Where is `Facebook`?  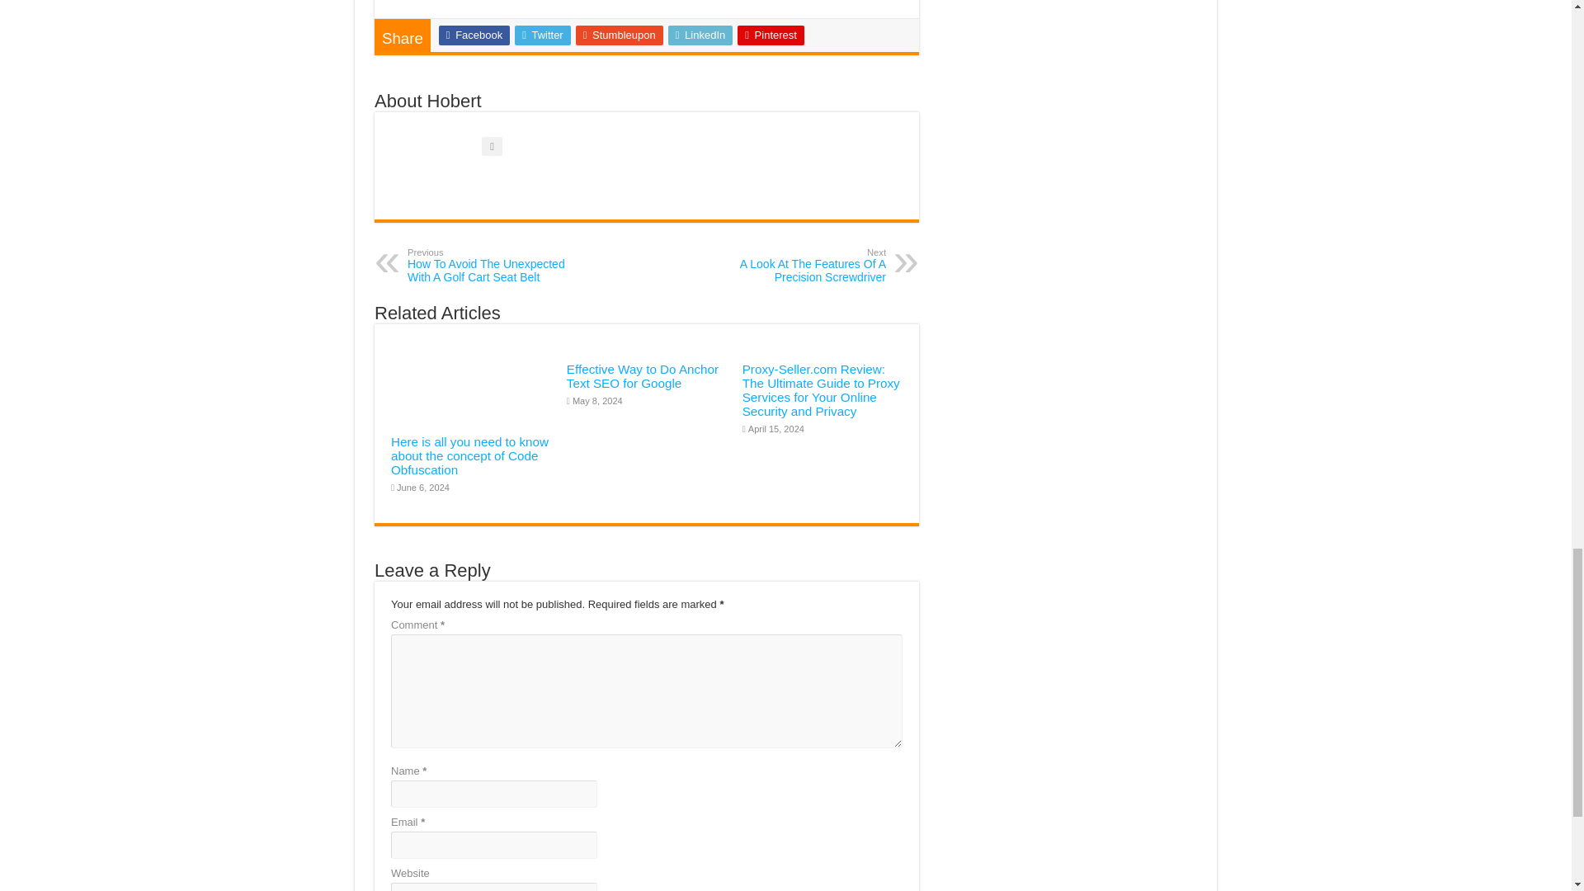
Facebook is located at coordinates (474, 35).